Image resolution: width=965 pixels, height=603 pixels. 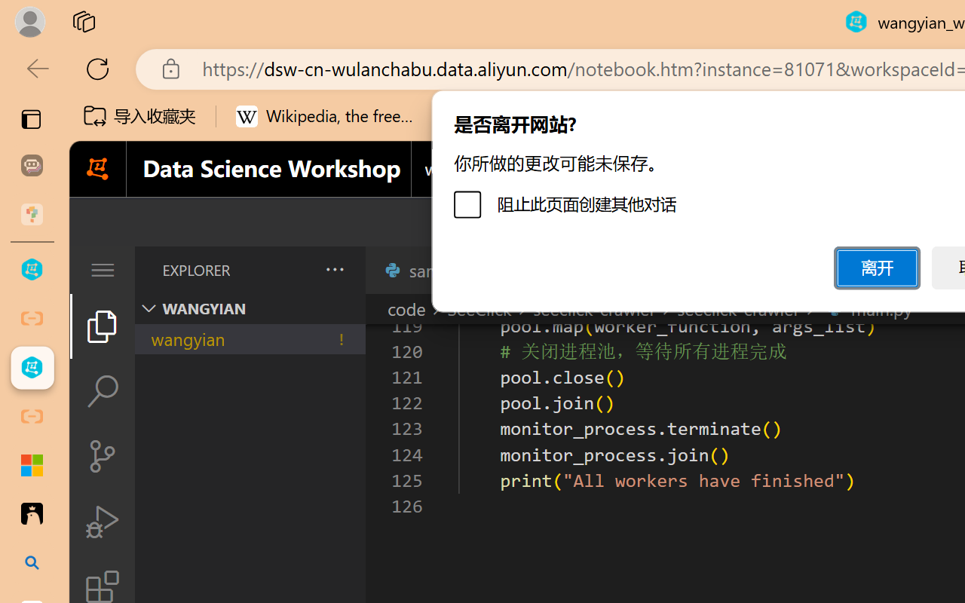 What do you see at coordinates (103, 391) in the screenshot?
I see `Search (Ctrl+Shift+F)` at bounding box center [103, 391].